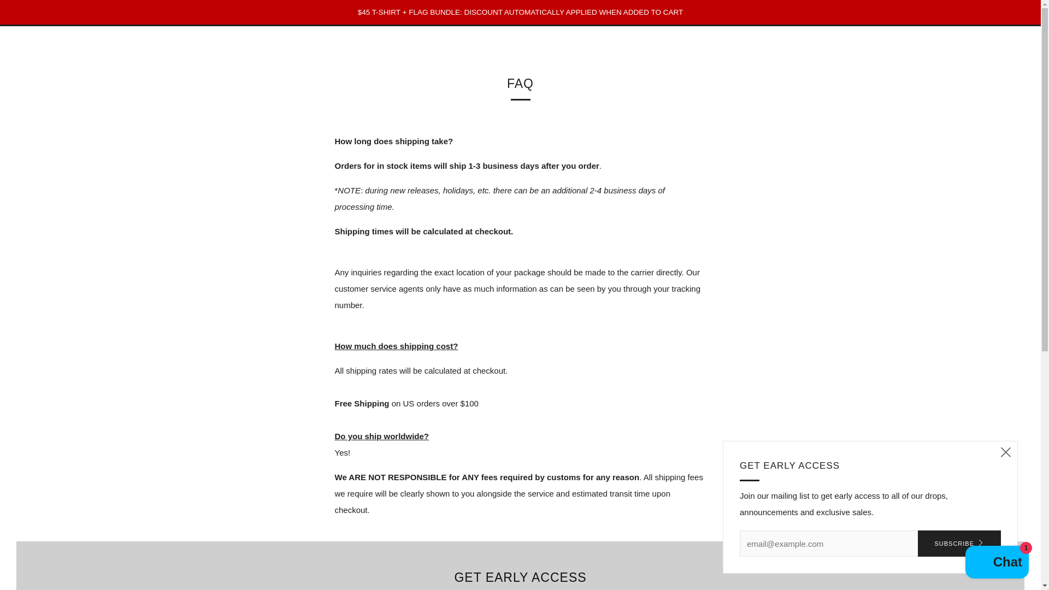 This screenshot has height=590, width=1049. I want to click on LOG IN, so click(946, 42).